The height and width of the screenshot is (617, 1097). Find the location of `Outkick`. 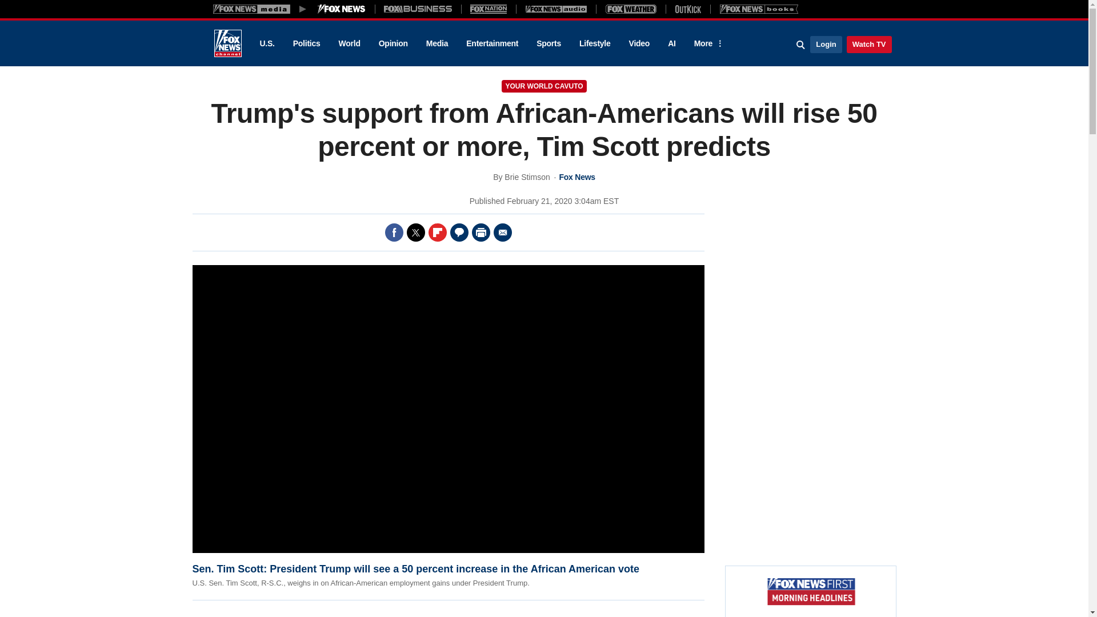

Outkick is located at coordinates (687, 9).